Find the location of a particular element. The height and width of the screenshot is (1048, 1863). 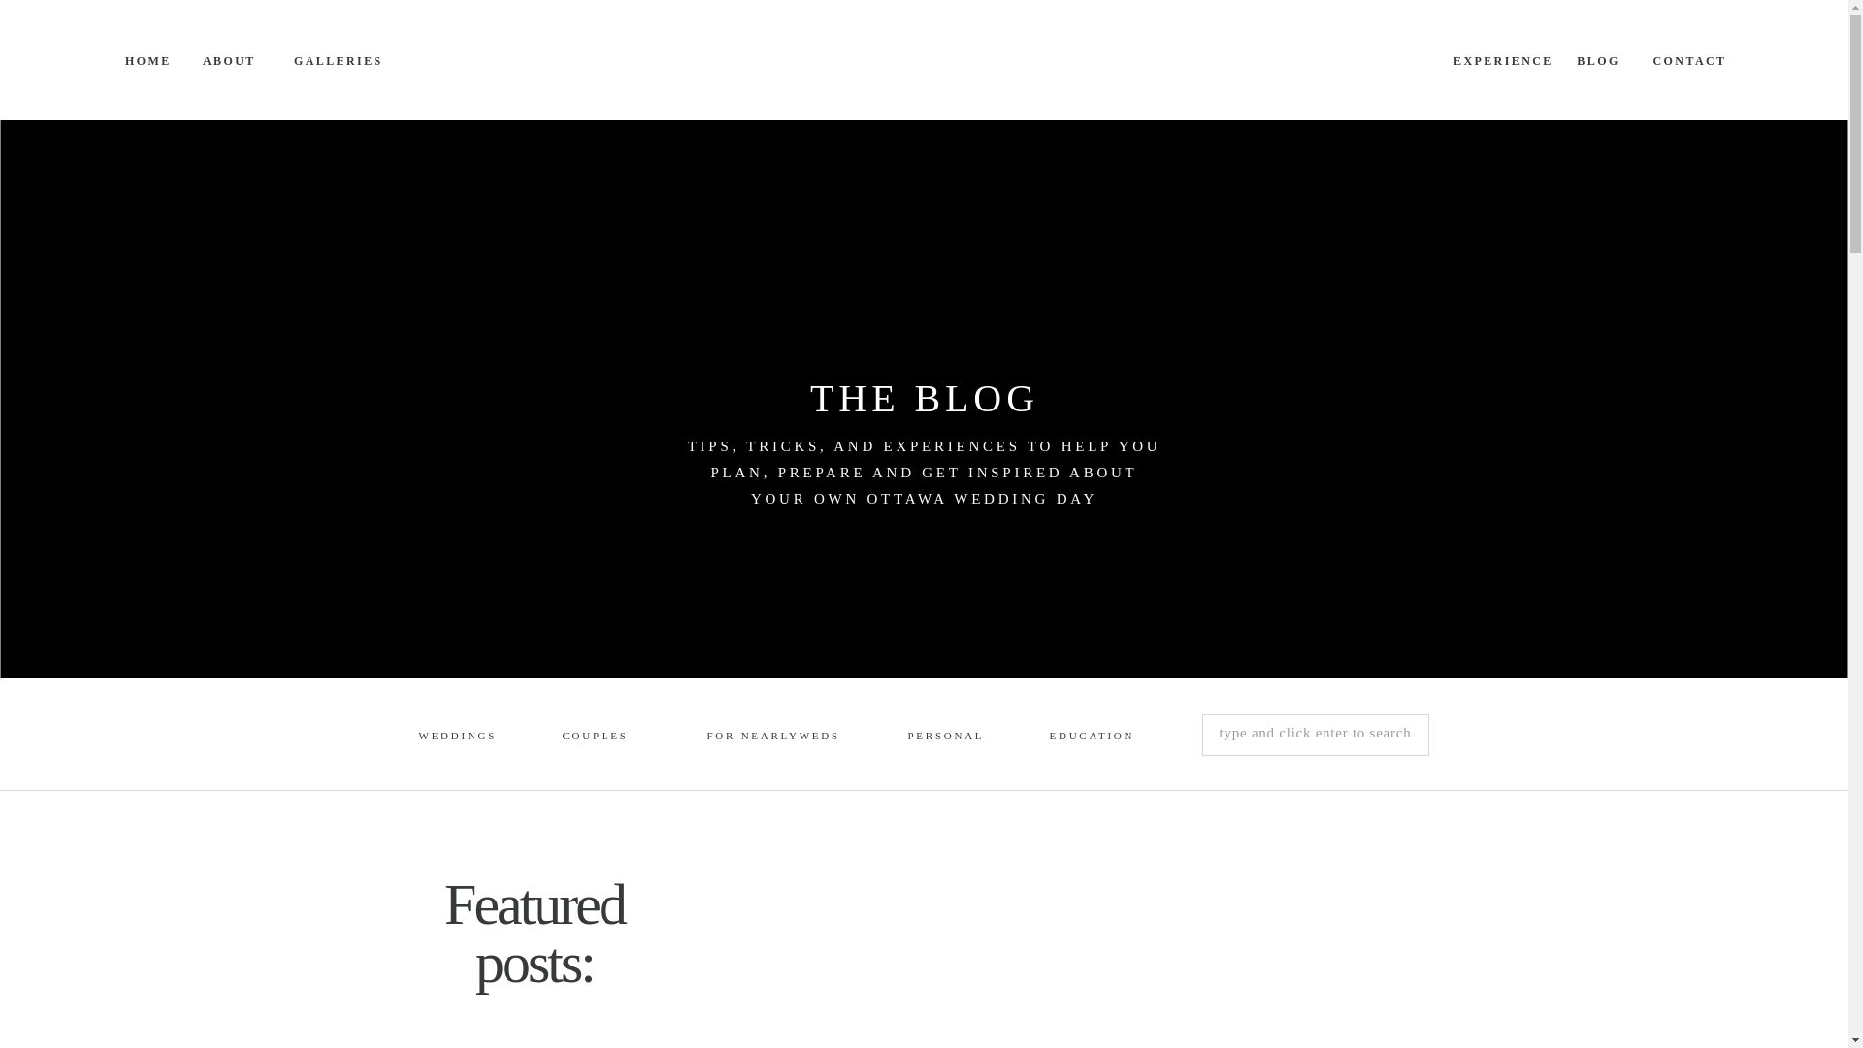

BLOG is located at coordinates (1597, 60).